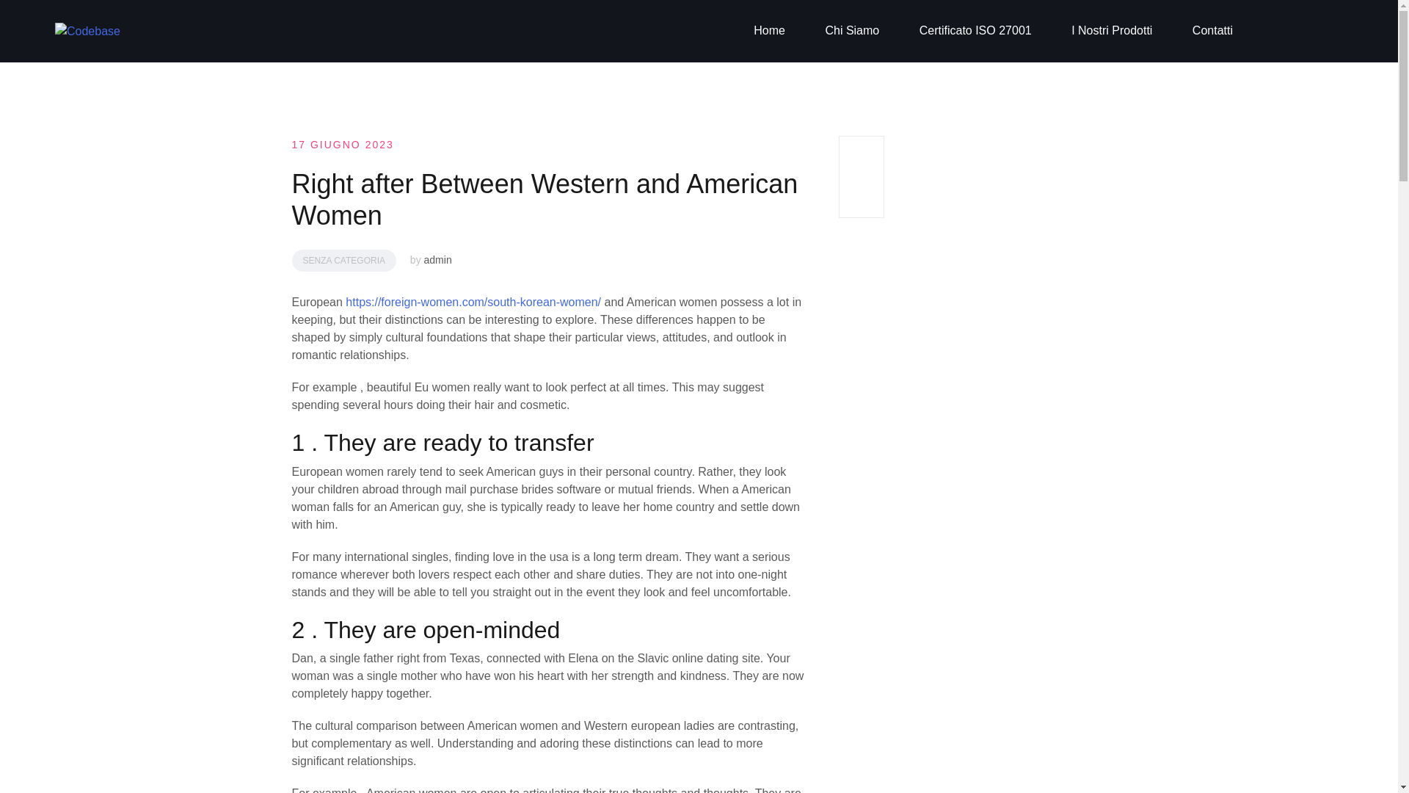 The image size is (1409, 793). What do you see at coordinates (343, 261) in the screenshot?
I see `SENZA CATEGORIA` at bounding box center [343, 261].